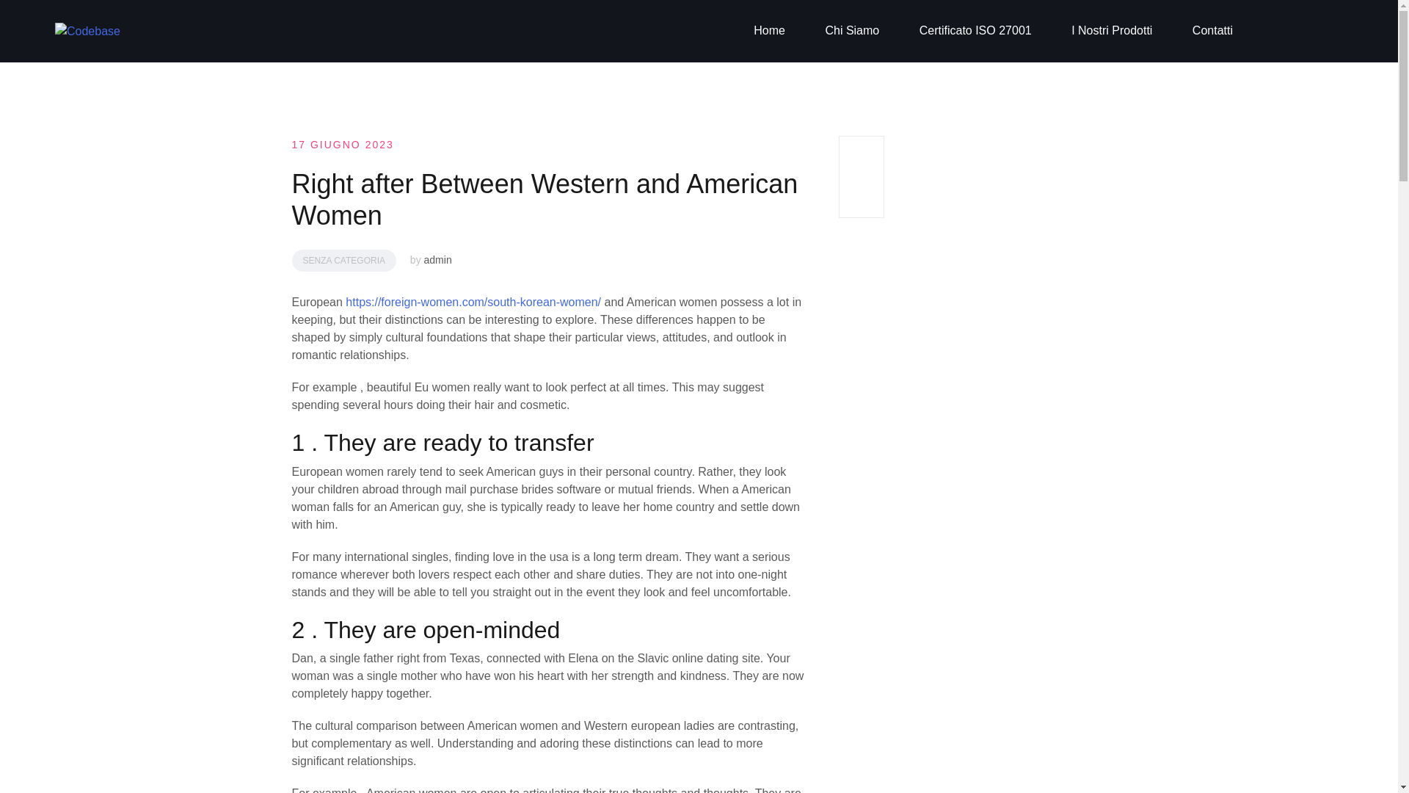 The image size is (1409, 793). What do you see at coordinates (343, 261) in the screenshot?
I see `SENZA CATEGORIA` at bounding box center [343, 261].